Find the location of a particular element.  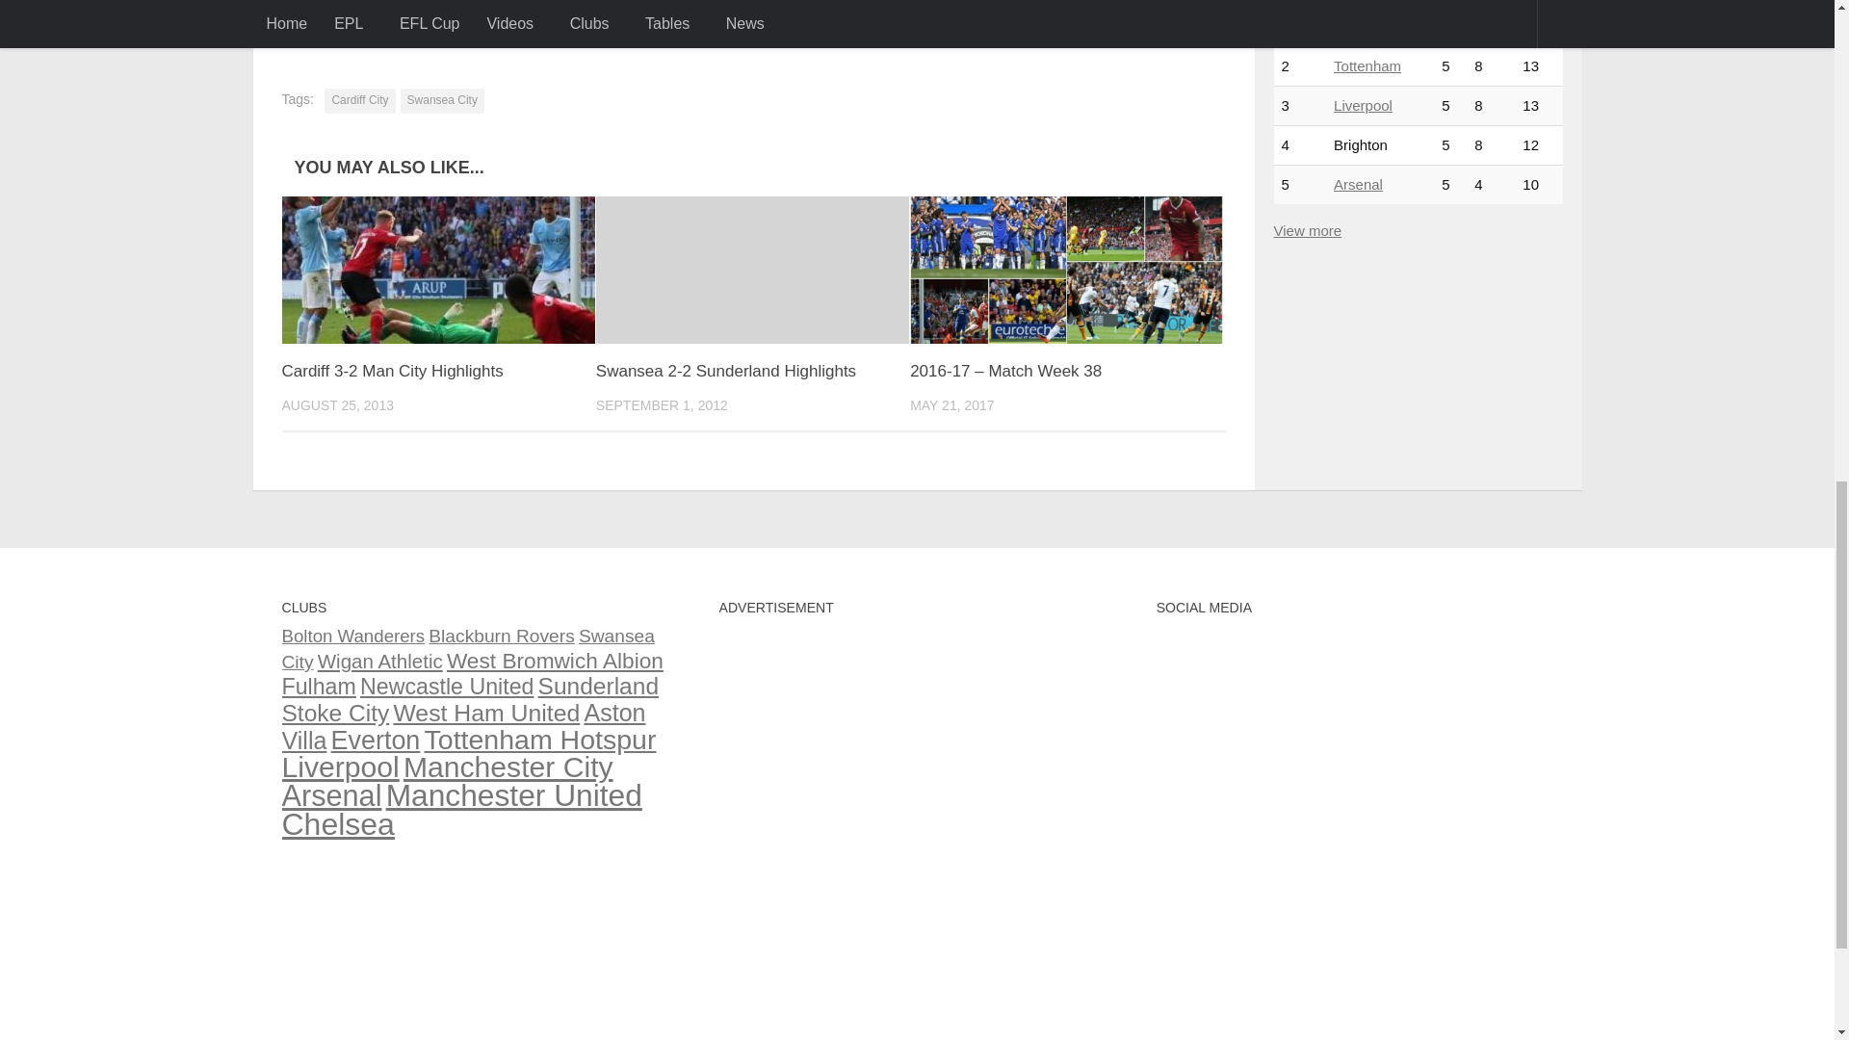

Manchester City is located at coordinates (1362, 26).